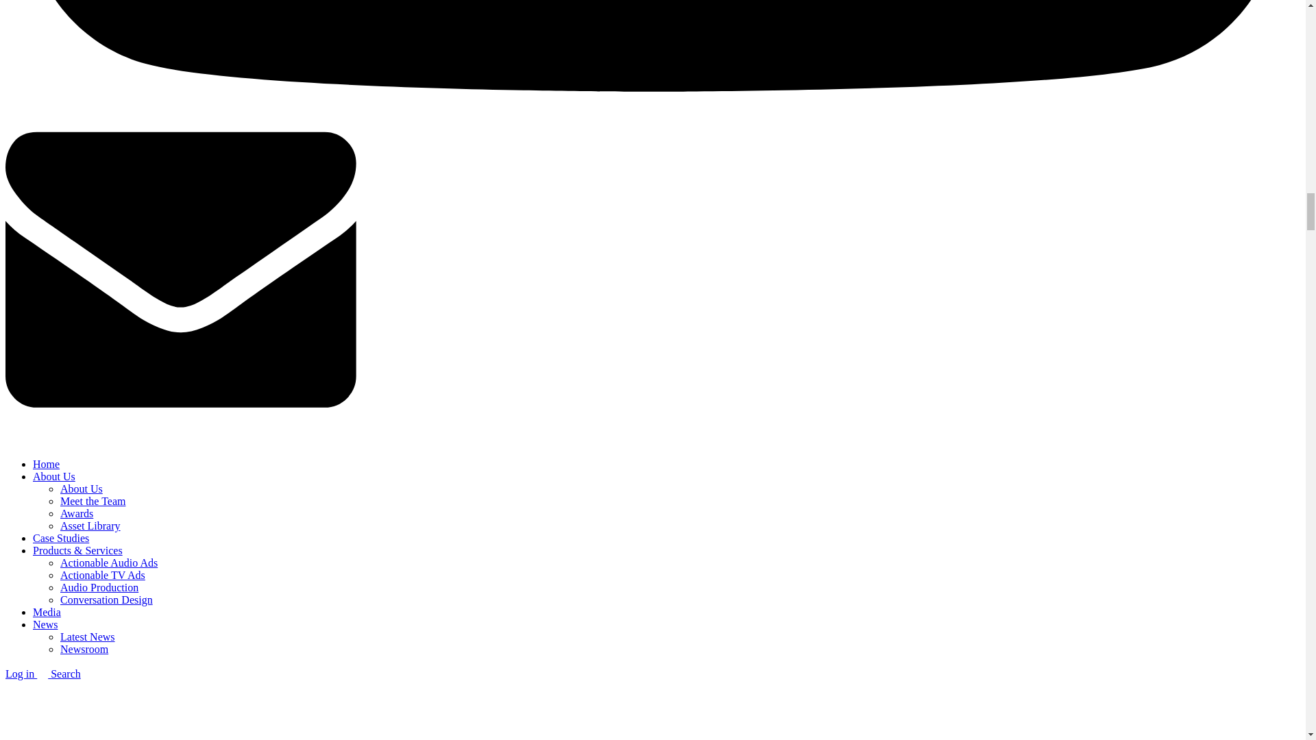 The image size is (1316, 740). I want to click on About Us, so click(53, 476).